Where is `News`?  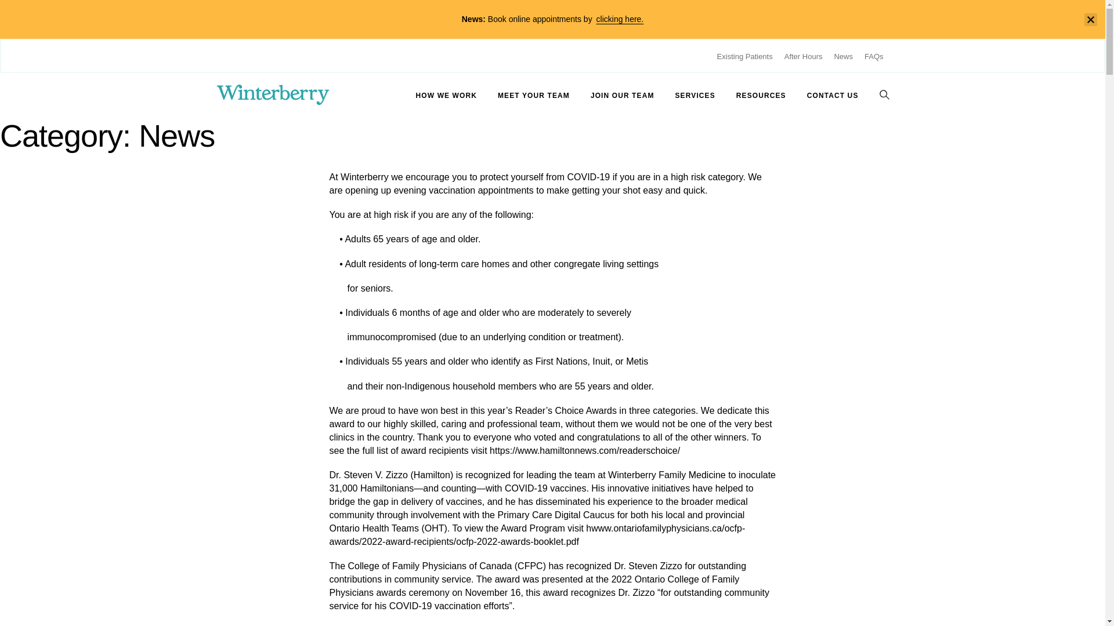 News is located at coordinates (843, 56).